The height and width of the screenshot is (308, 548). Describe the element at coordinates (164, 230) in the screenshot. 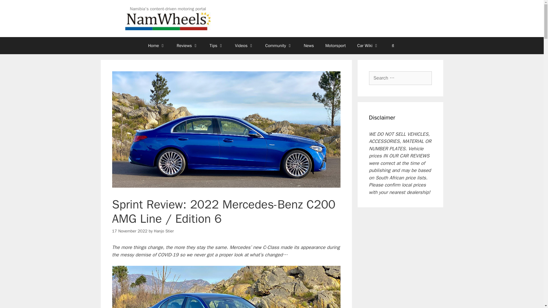

I see `View all posts by Hanjo Stier` at that location.